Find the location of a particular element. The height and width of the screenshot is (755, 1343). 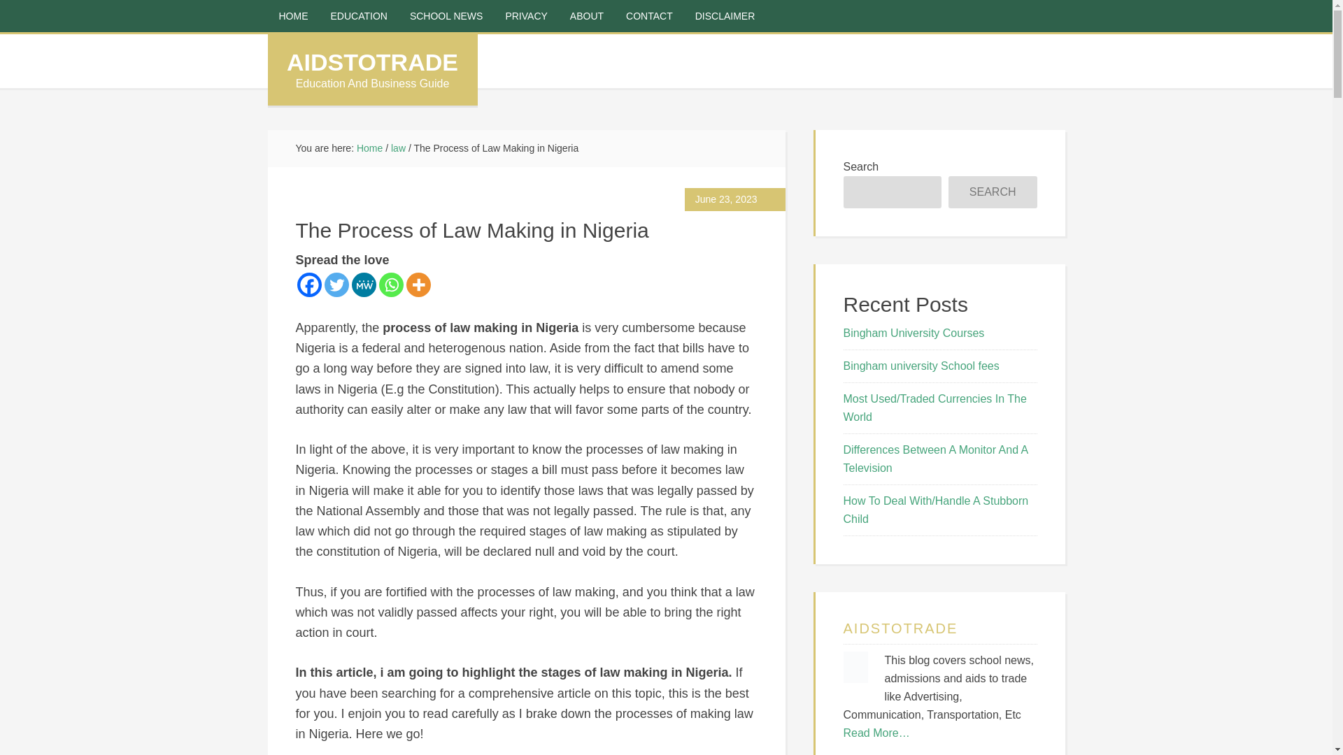

SEARCH is located at coordinates (992, 192).